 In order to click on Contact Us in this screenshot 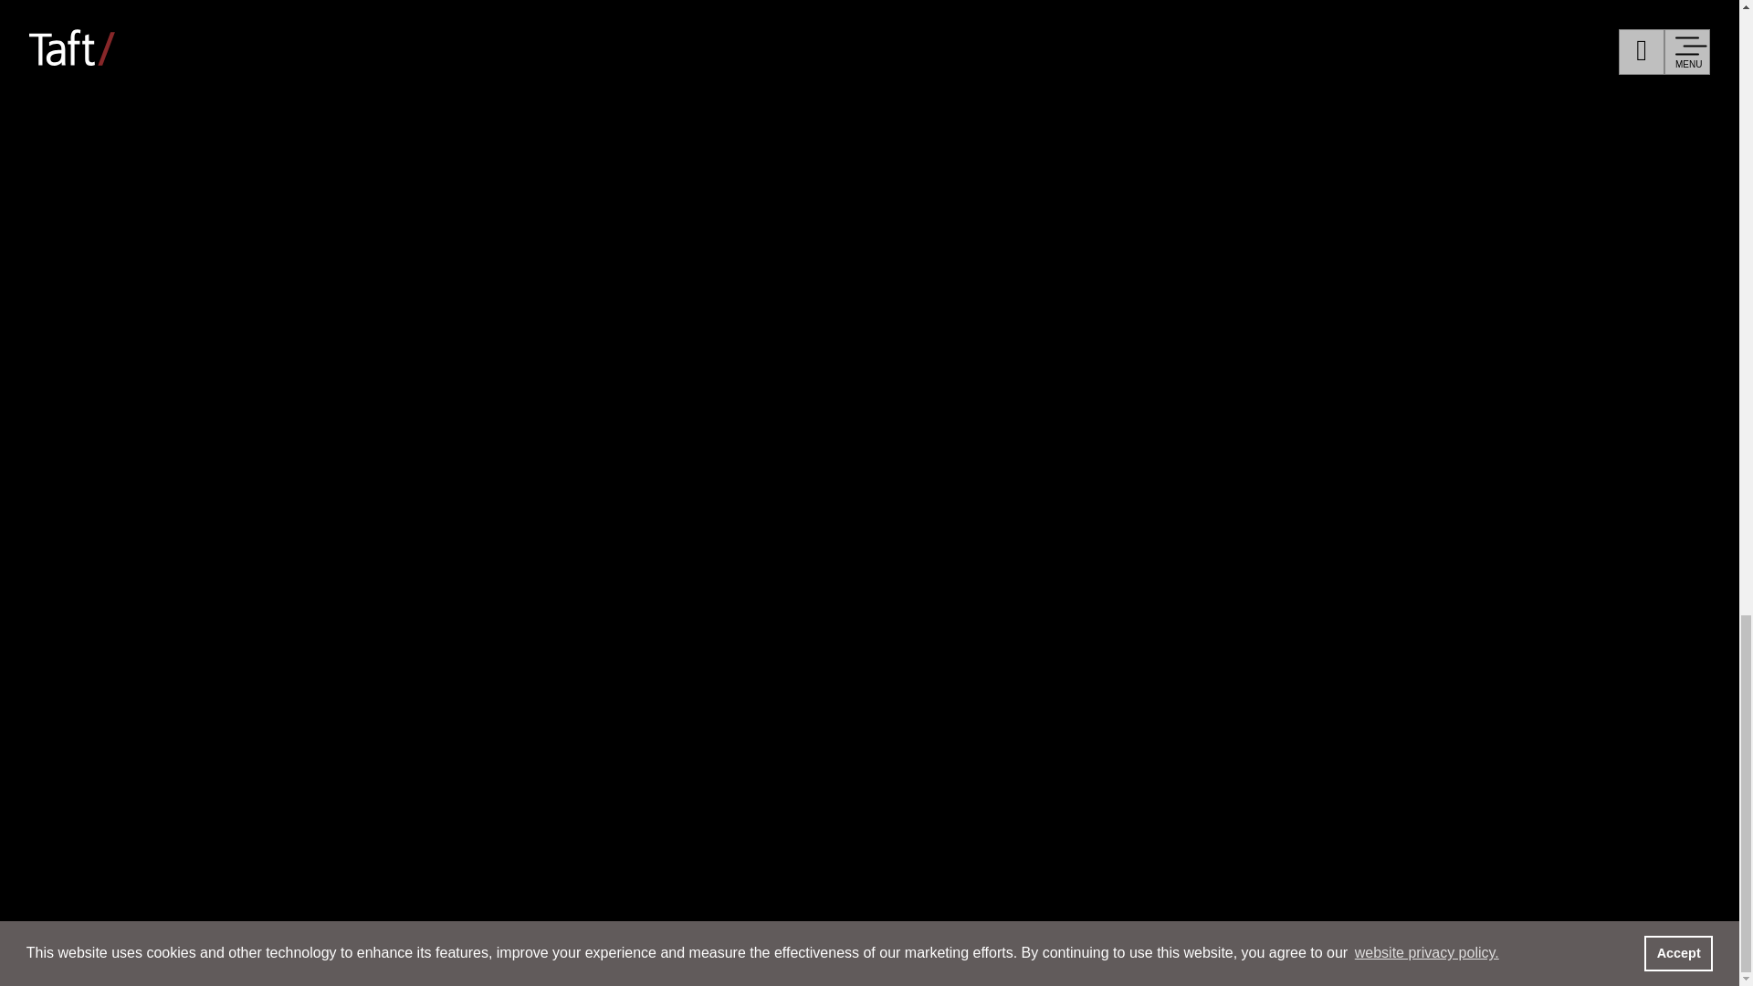, I will do `click(1008, 60)`.